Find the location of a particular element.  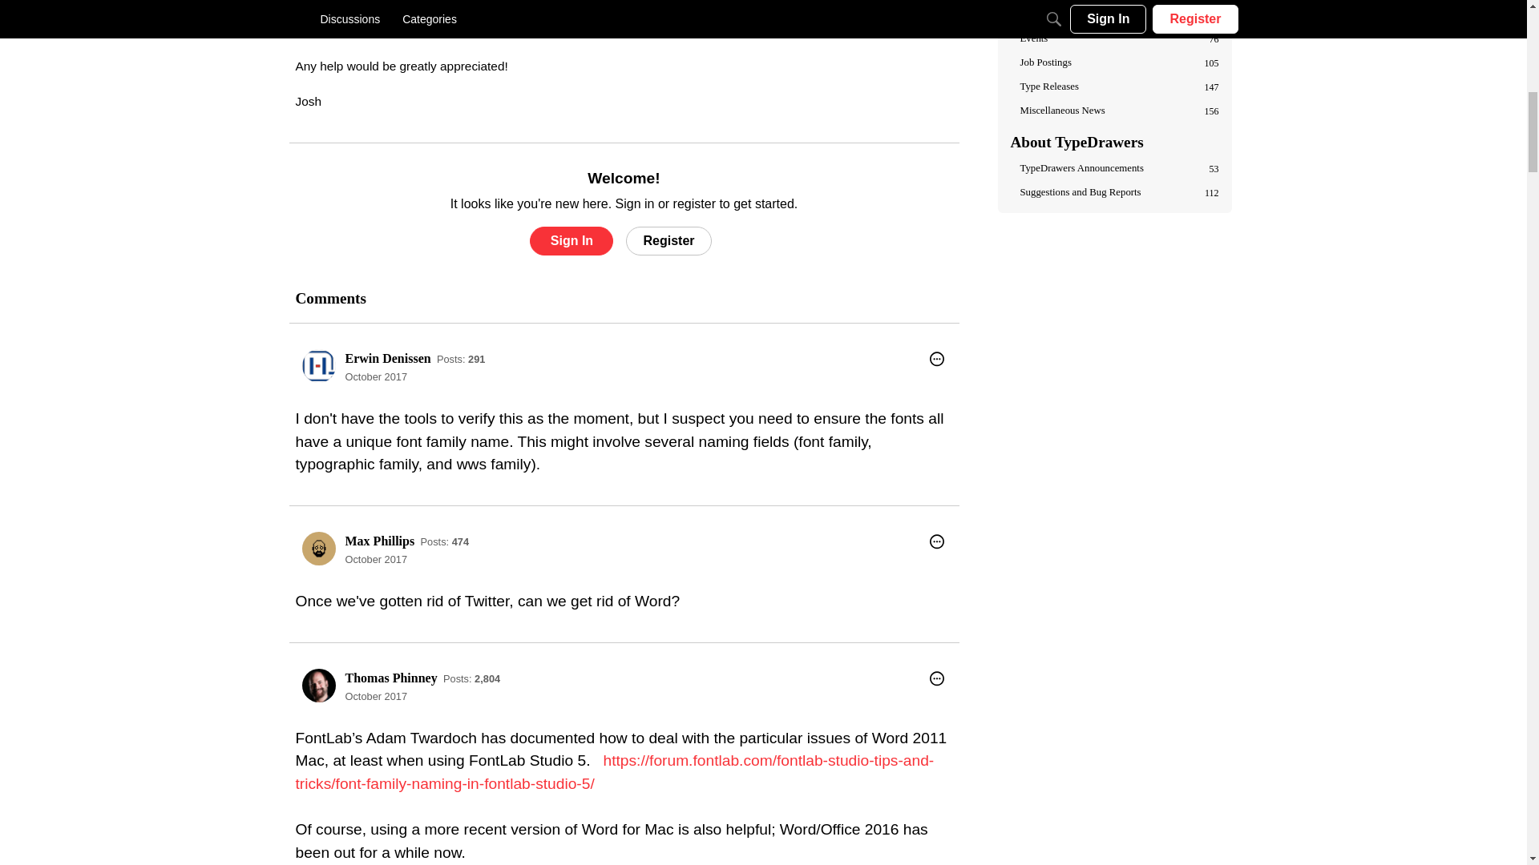

October 16, 2017 2:51AM is located at coordinates (376, 695).